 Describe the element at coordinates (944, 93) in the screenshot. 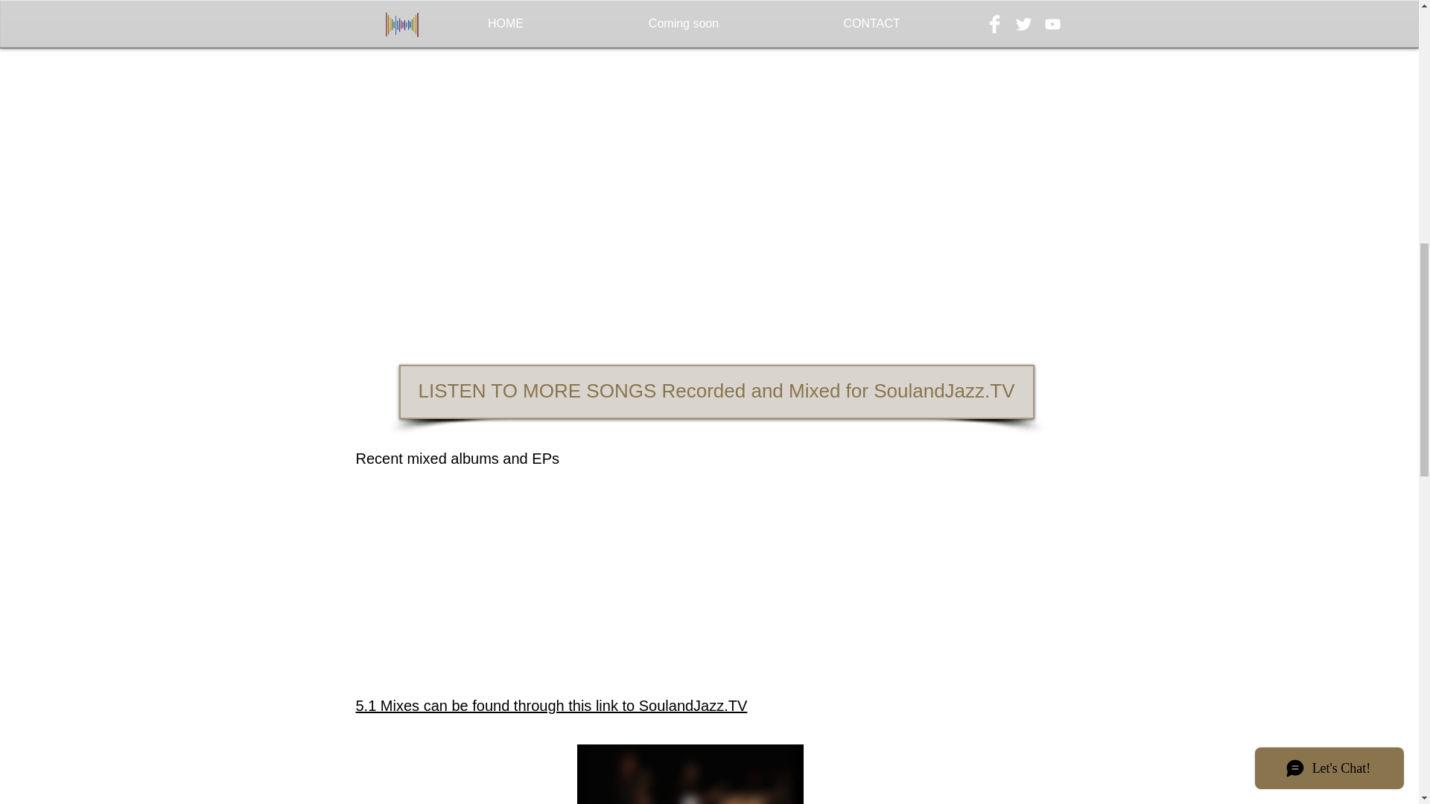

I see `External YouTube` at that location.